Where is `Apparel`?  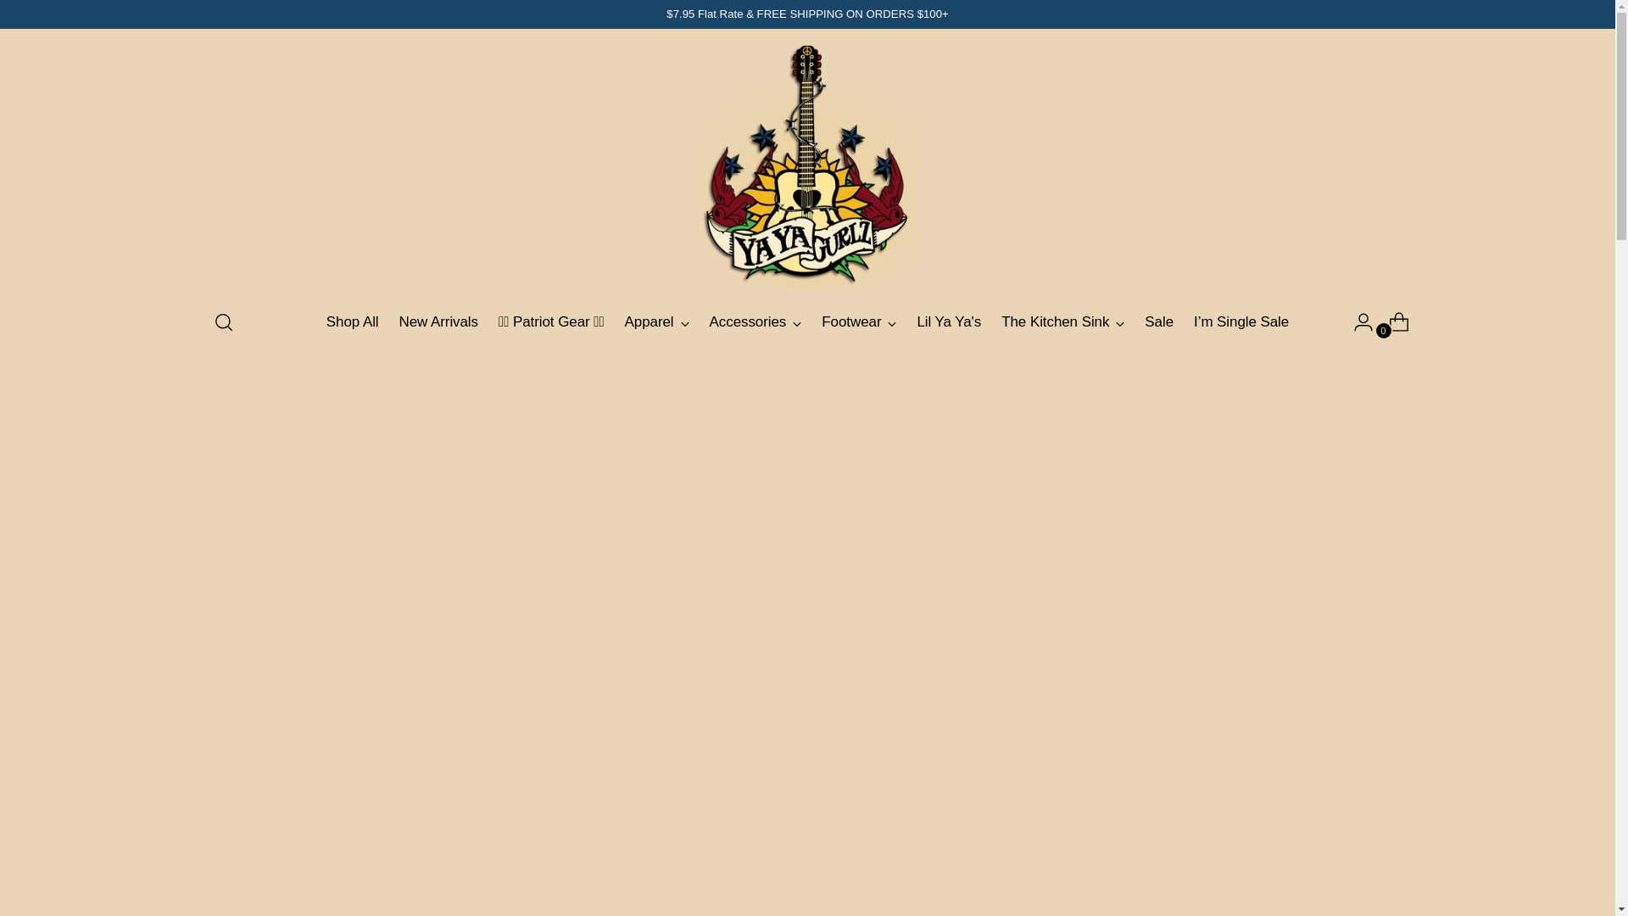 Apparel is located at coordinates (656, 321).